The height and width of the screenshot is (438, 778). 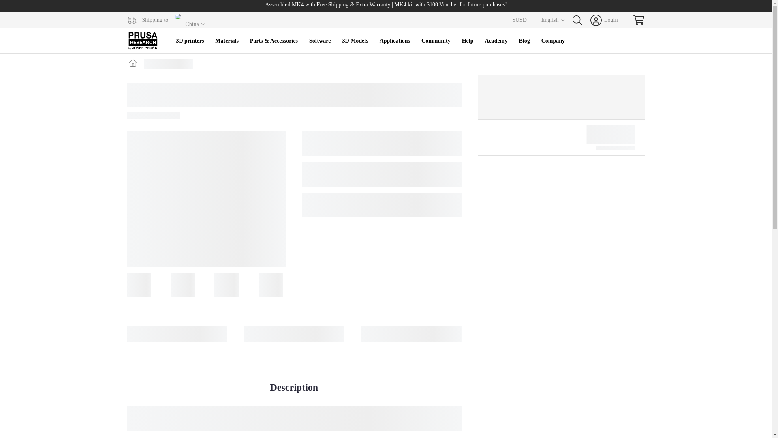 What do you see at coordinates (553, 41) in the screenshot?
I see `Company` at bounding box center [553, 41].